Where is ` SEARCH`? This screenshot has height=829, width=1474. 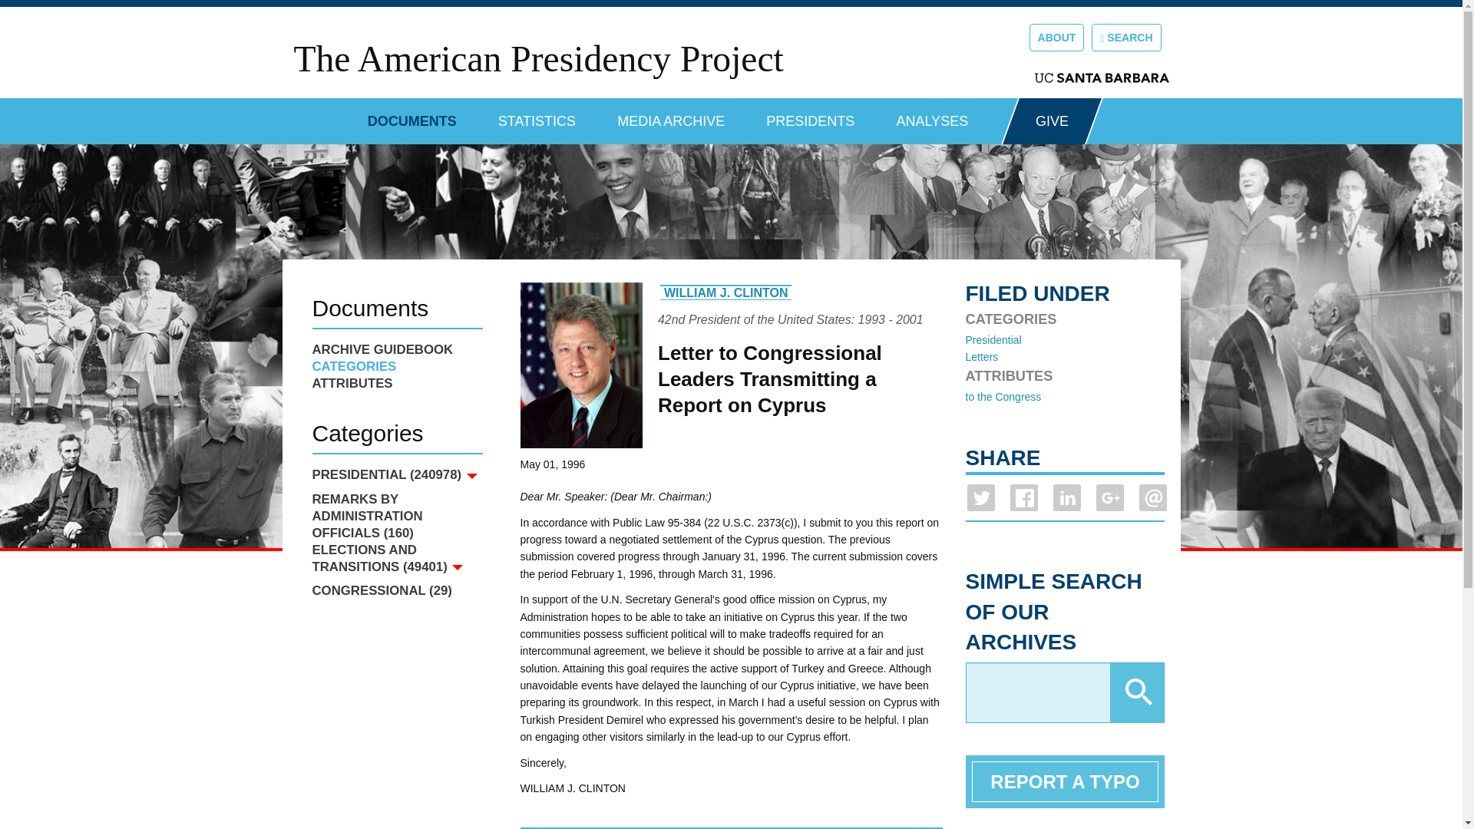  SEARCH is located at coordinates (1126, 37).